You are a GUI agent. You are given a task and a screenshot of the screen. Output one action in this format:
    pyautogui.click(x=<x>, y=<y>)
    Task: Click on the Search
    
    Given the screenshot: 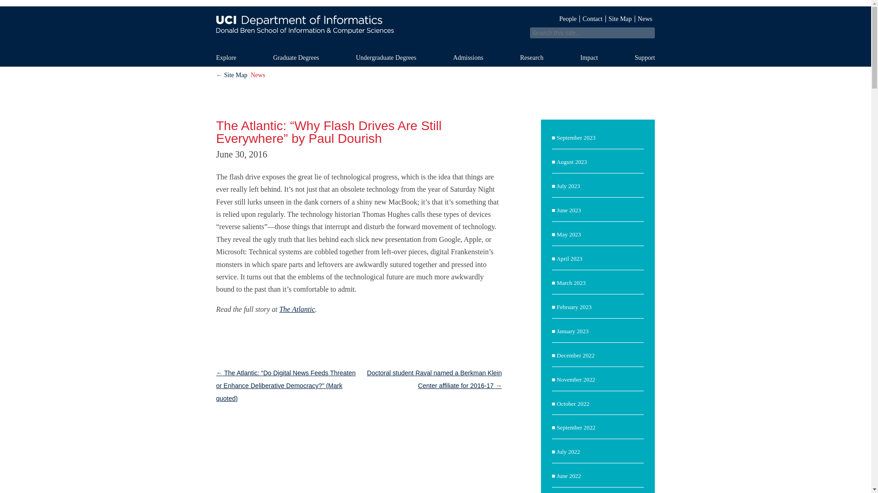 What is the action you would take?
    pyautogui.click(x=213, y=6)
    